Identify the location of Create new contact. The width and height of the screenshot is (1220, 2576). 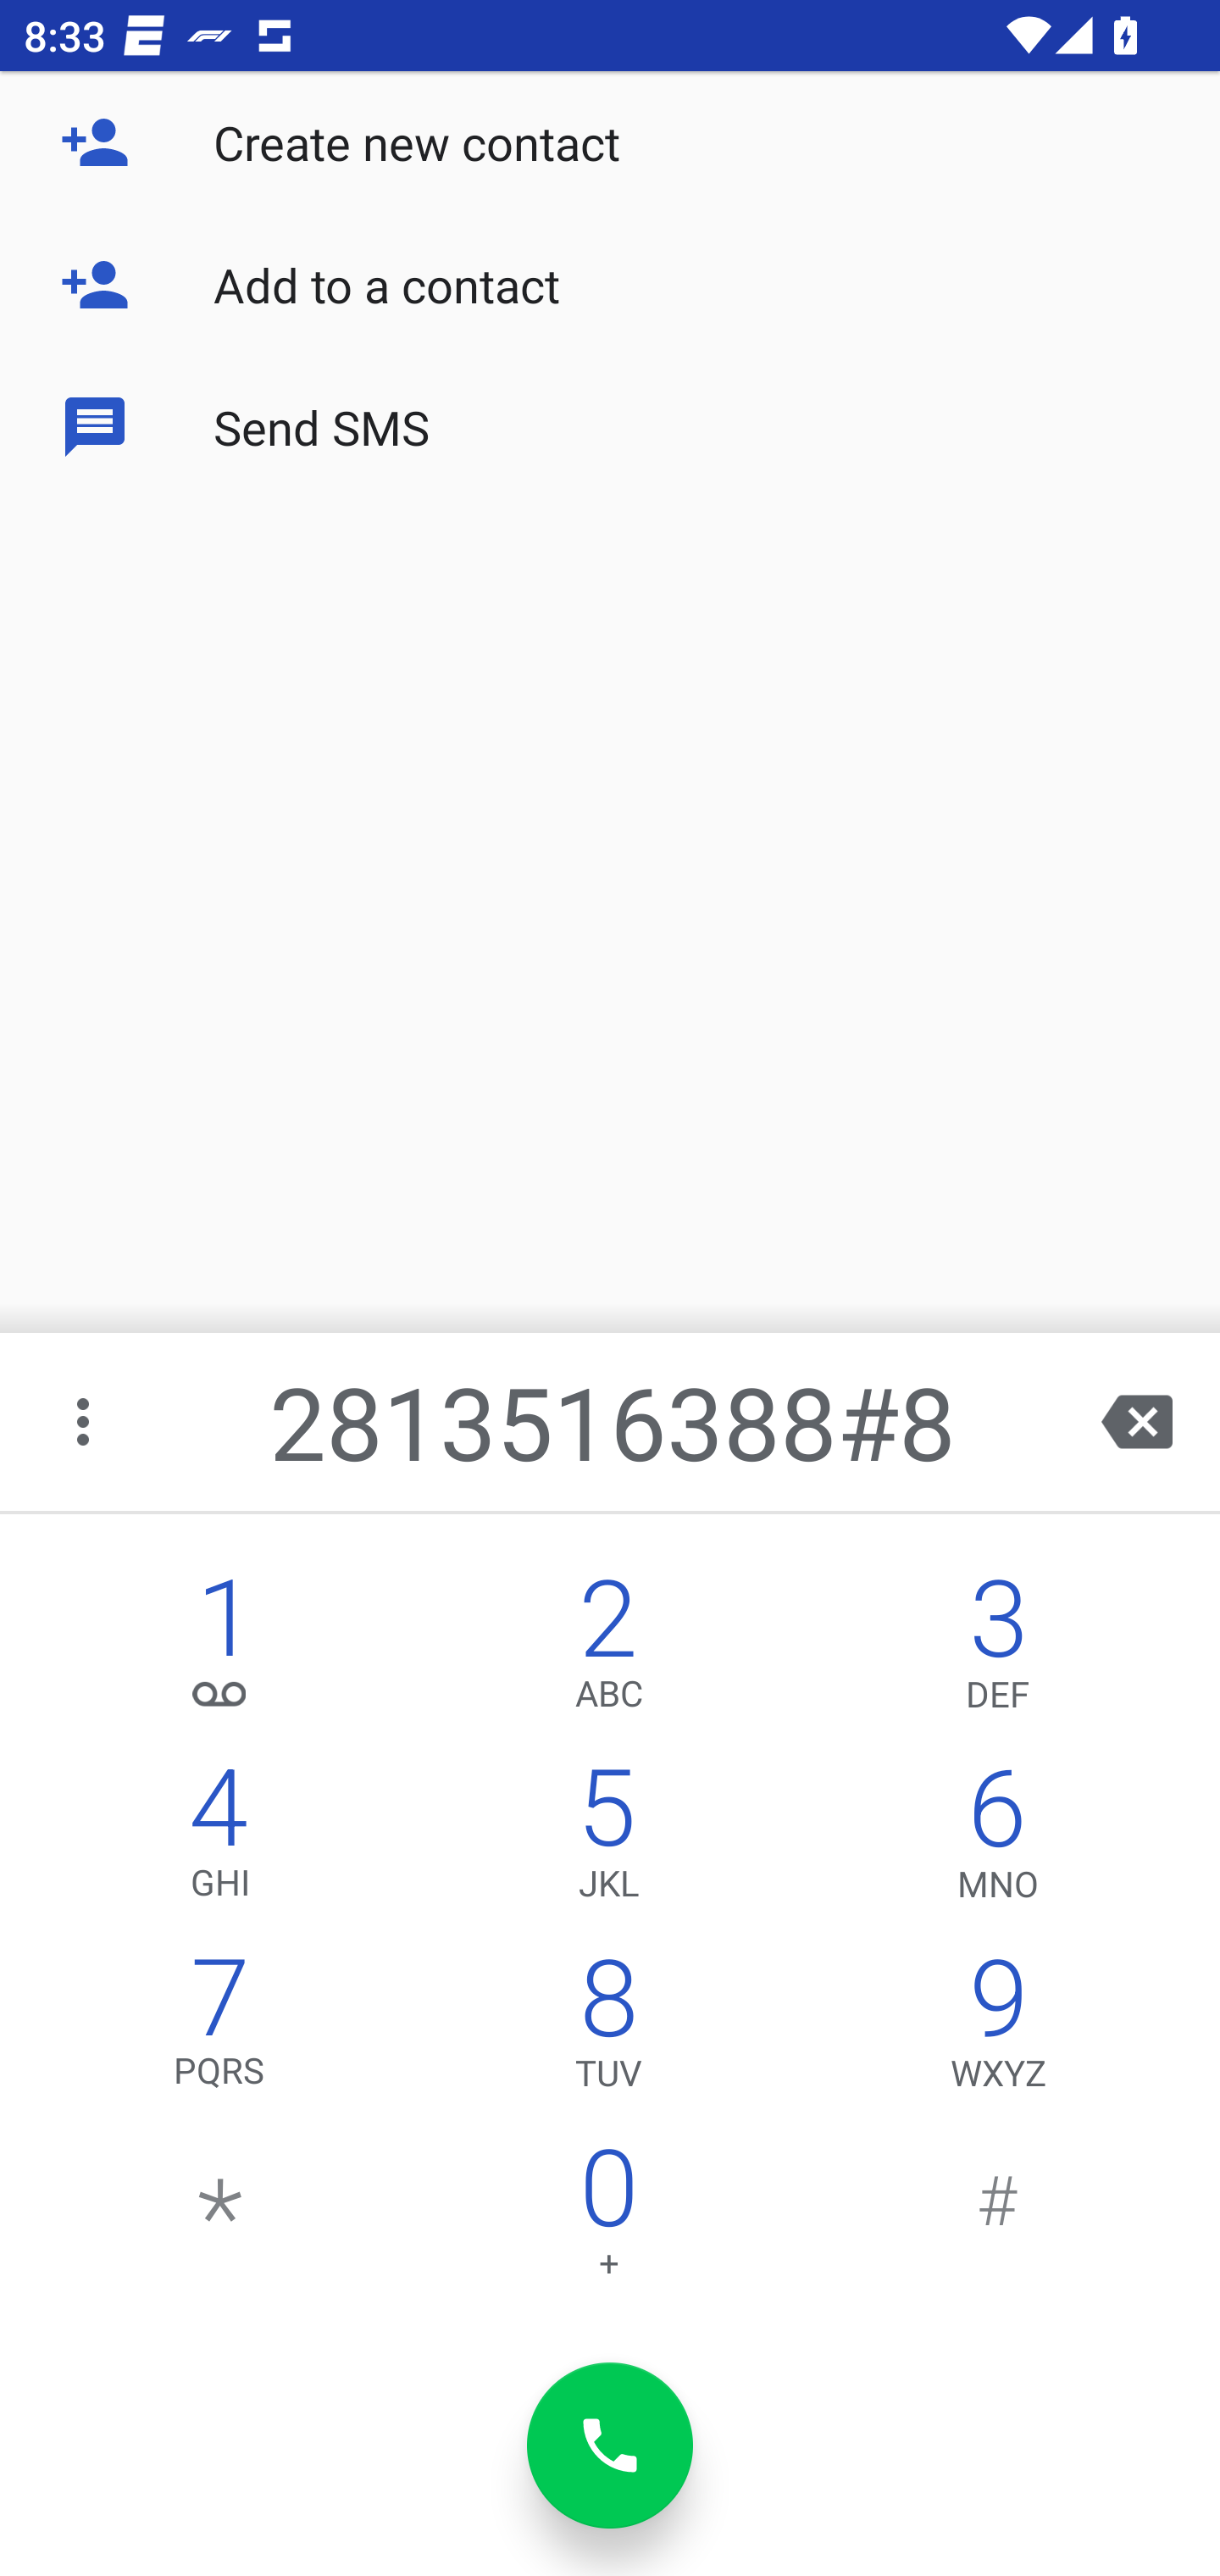
(610, 142).